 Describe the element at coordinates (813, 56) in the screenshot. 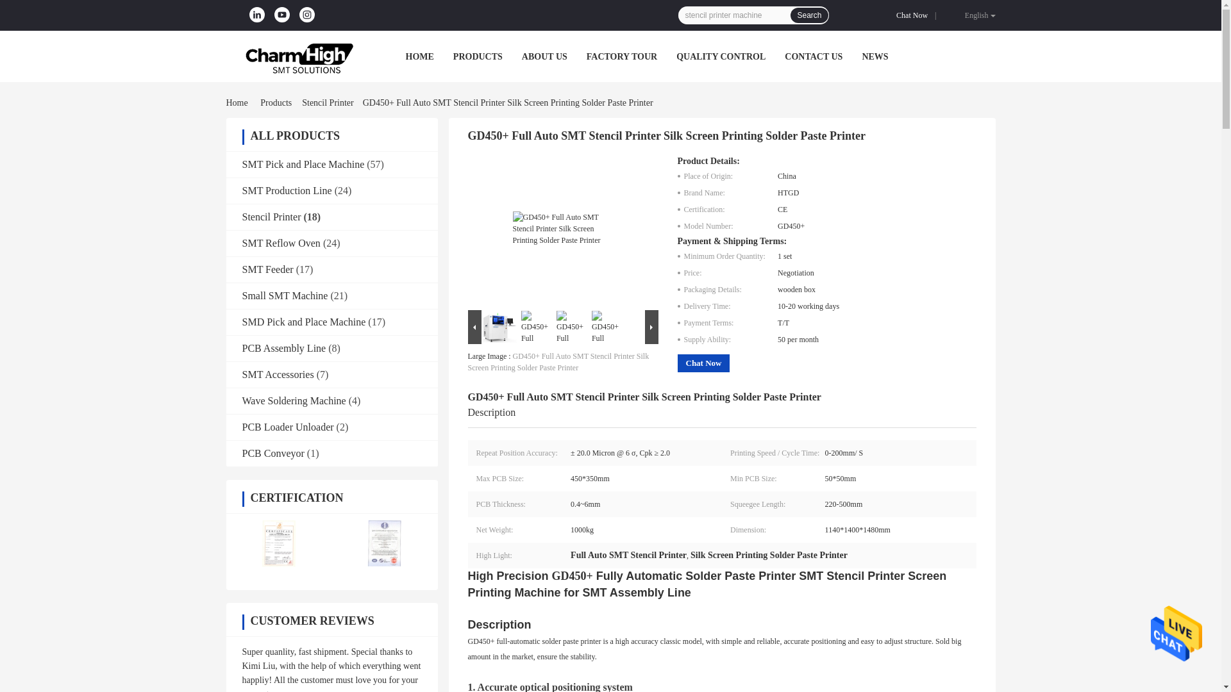

I see `CONTACT US` at that location.